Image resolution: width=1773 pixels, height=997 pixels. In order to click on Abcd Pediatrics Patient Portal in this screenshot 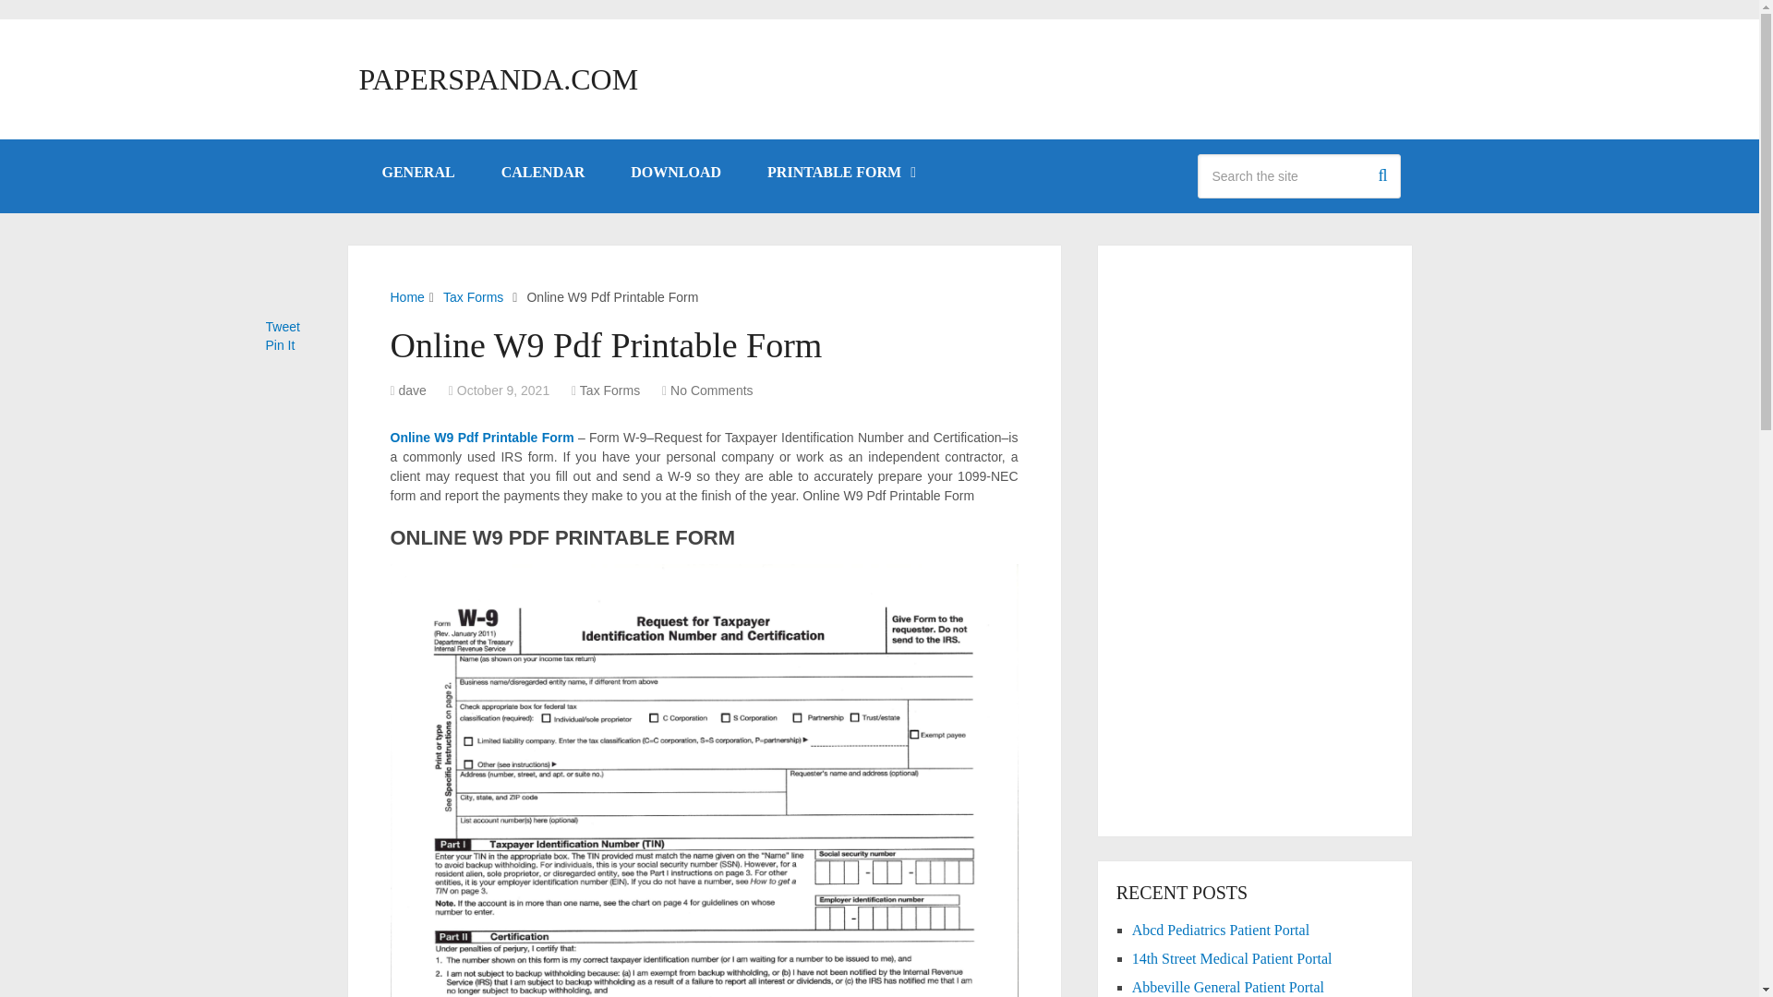, I will do `click(1221, 931)`.